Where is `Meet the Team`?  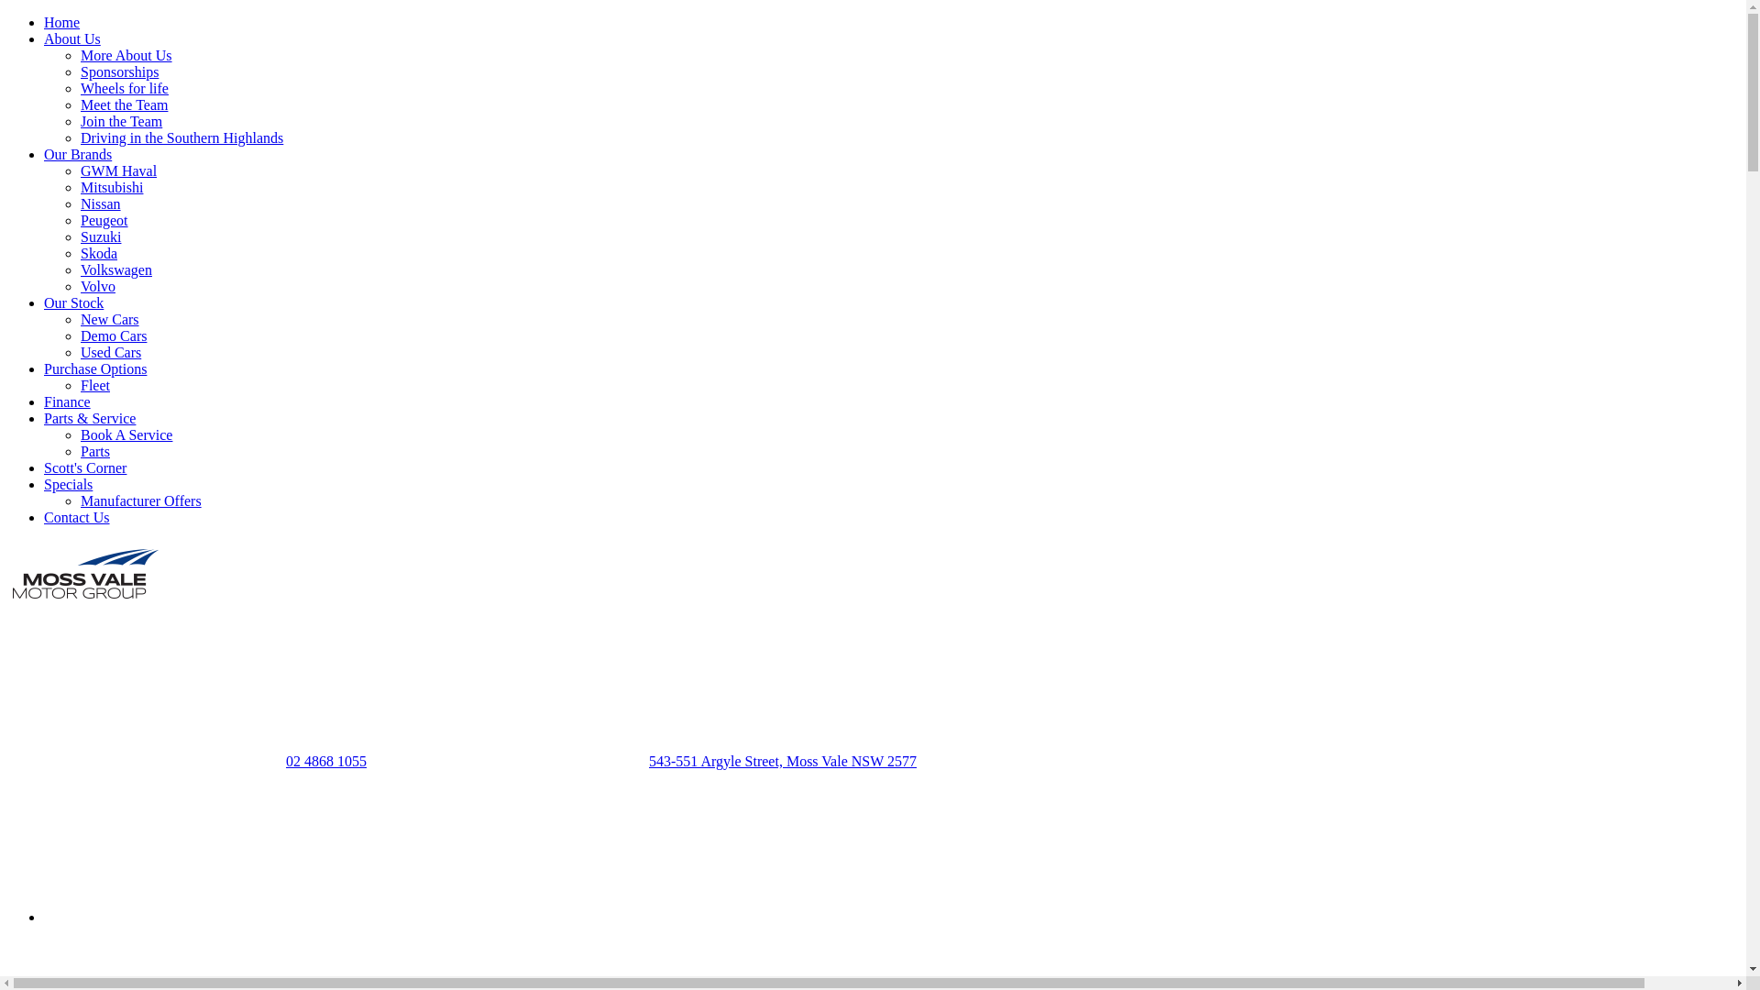
Meet the Team is located at coordinates (125, 104).